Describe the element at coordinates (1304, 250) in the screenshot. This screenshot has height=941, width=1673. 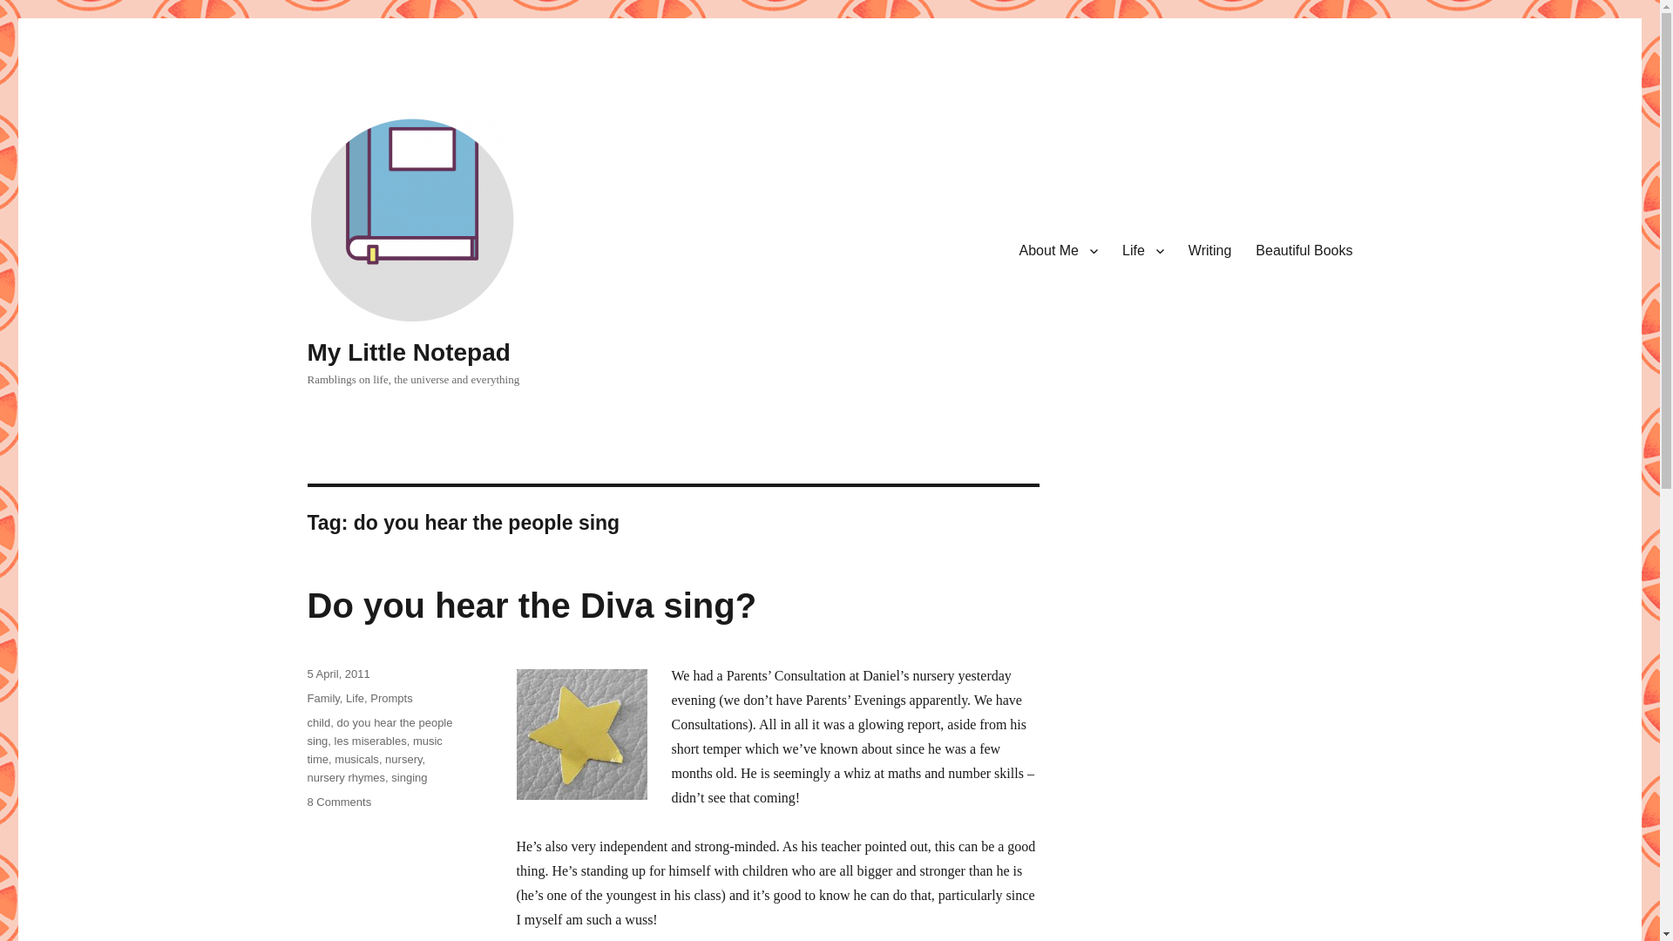
I see `Beautiful Books` at that location.